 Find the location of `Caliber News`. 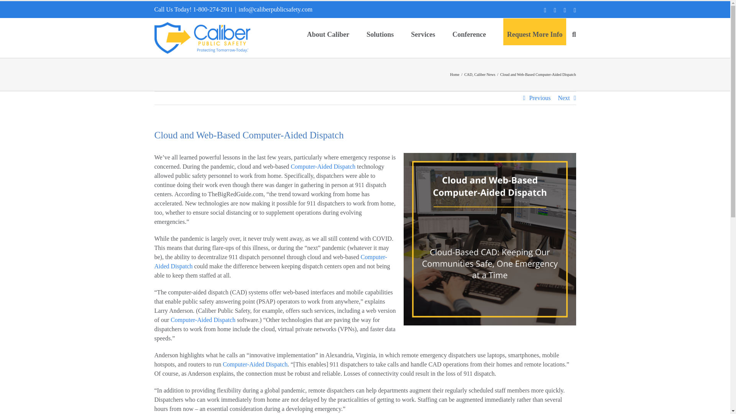

Caliber News is located at coordinates (485, 74).